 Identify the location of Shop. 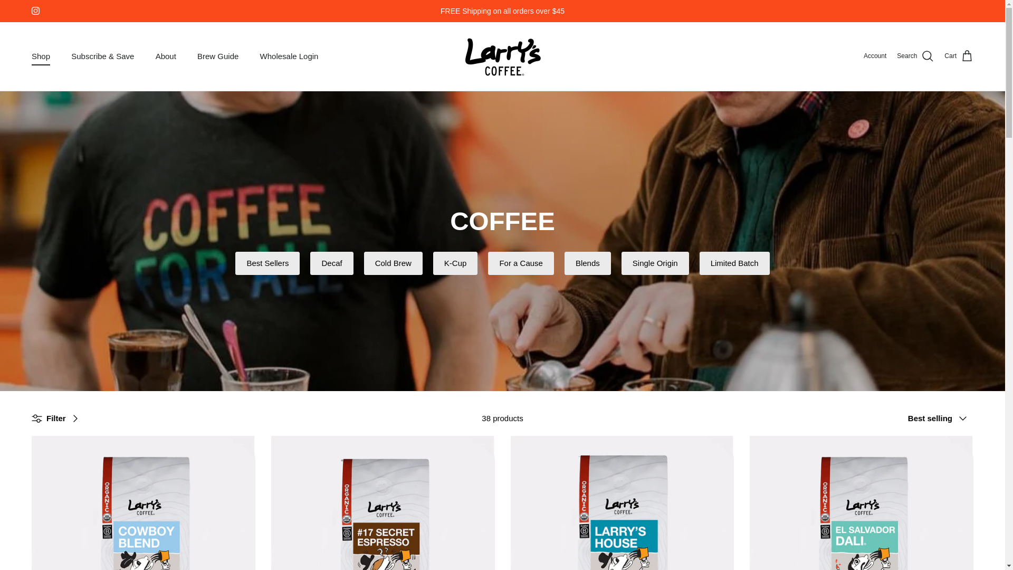
(41, 57).